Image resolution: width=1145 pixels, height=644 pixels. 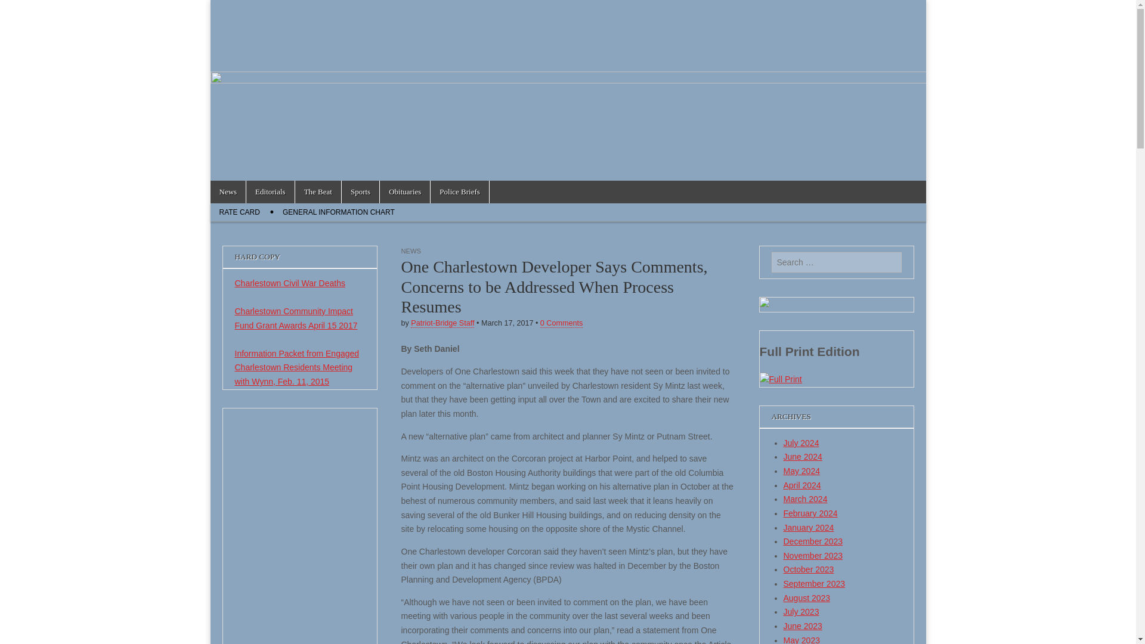 What do you see at coordinates (360, 192) in the screenshot?
I see `Sports` at bounding box center [360, 192].